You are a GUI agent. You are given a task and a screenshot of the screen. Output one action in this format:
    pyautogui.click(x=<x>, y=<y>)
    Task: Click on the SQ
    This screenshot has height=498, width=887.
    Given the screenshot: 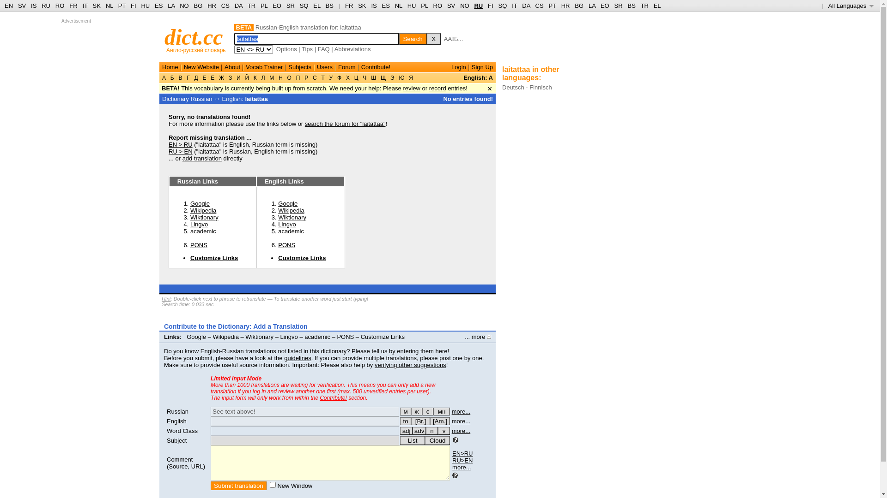 What is the action you would take?
    pyautogui.click(x=503, y=6)
    